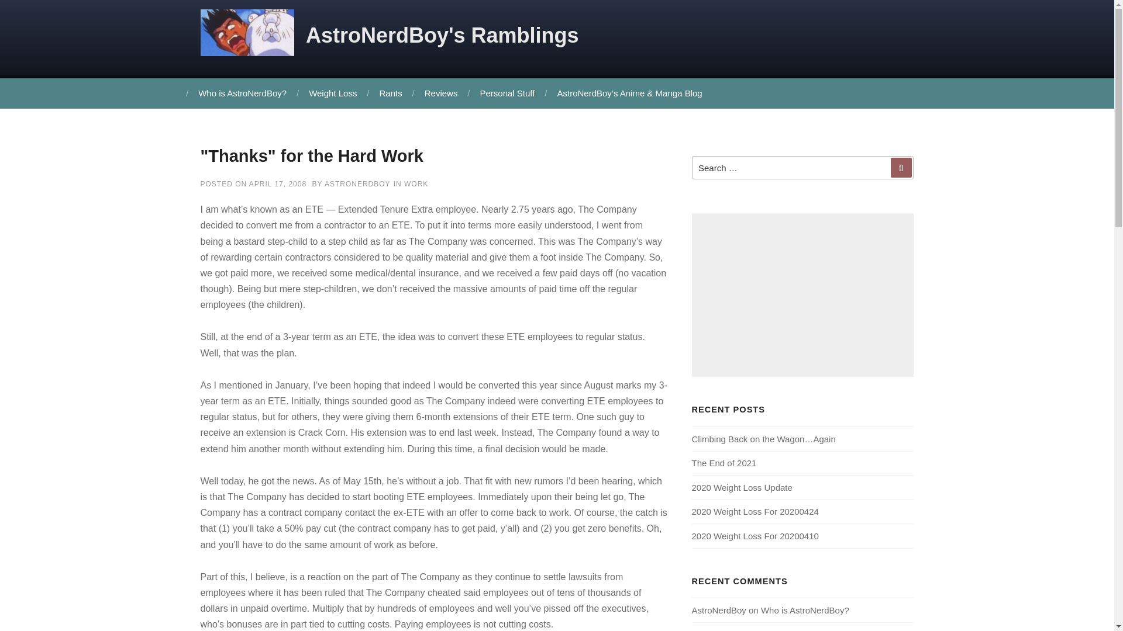 The height and width of the screenshot is (631, 1123). What do you see at coordinates (331, 93) in the screenshot?
I see `Weight Loss` at bounding box center [331, 93].